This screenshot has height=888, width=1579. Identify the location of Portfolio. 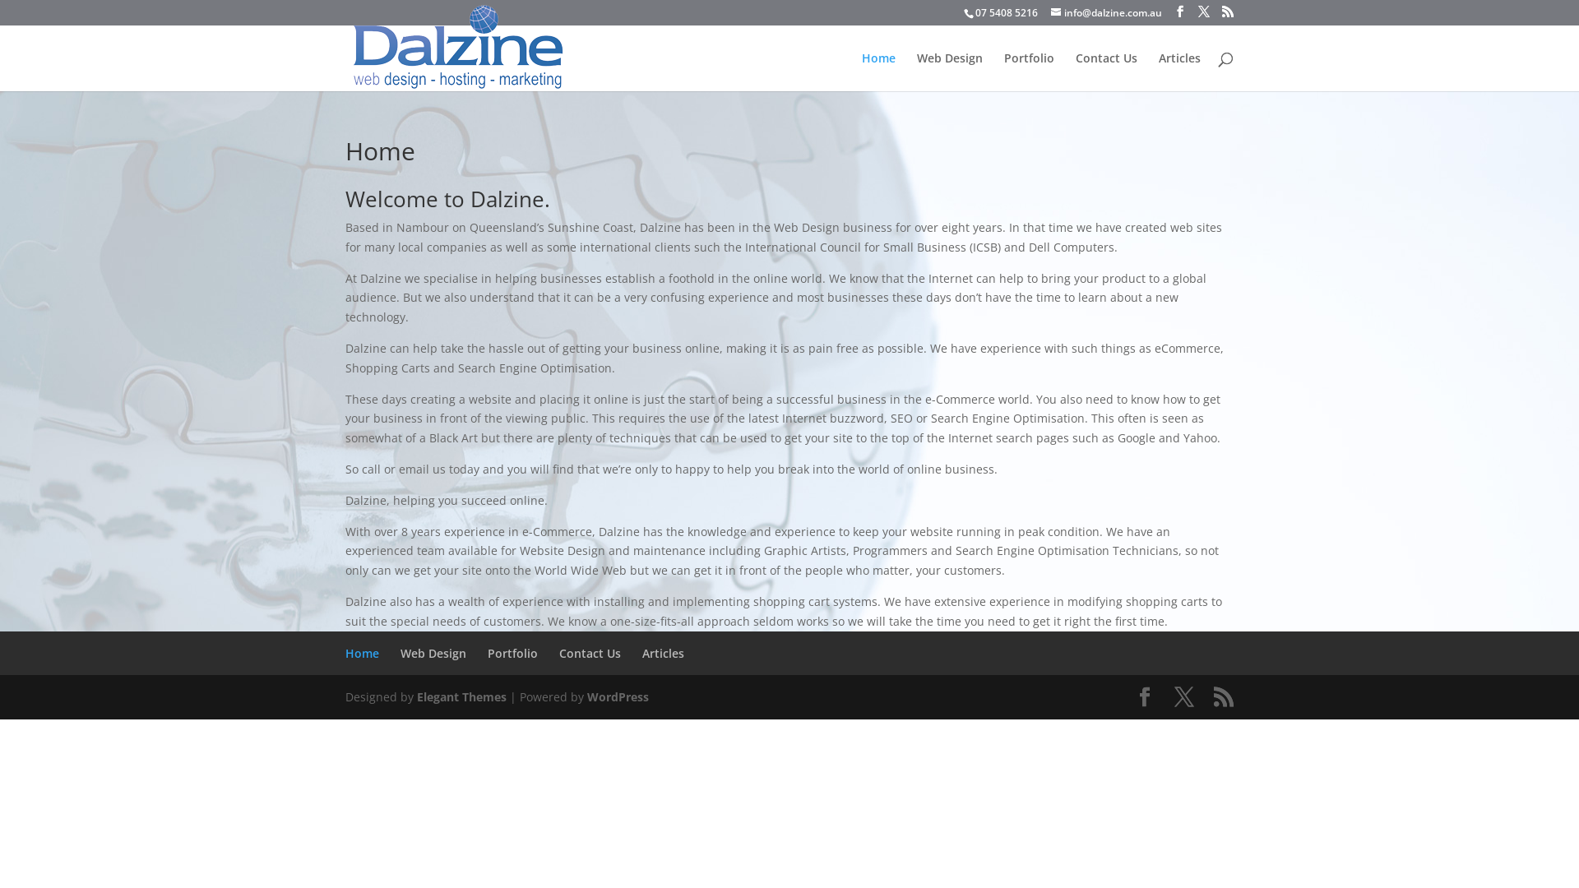
(513, 653).